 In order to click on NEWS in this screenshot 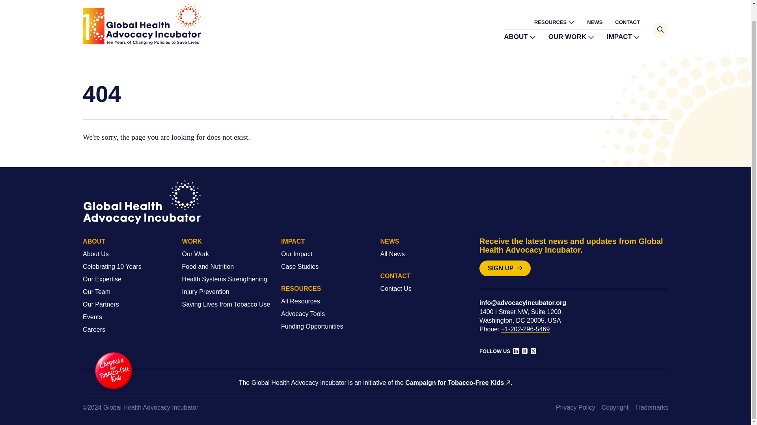, I will do `click(595, 22)`.